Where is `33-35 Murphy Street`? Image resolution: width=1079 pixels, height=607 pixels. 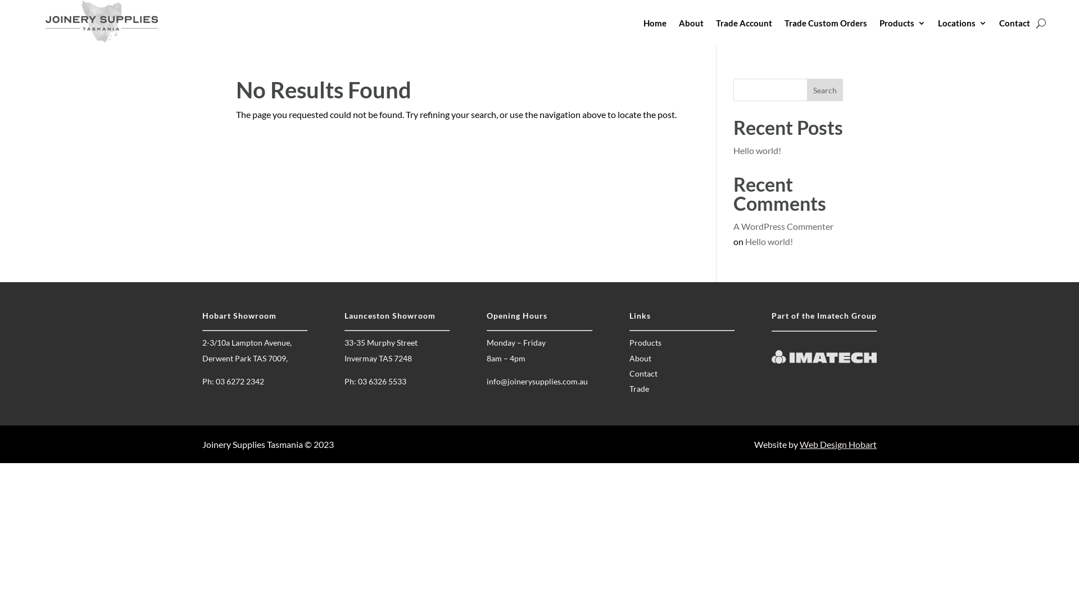 33-35 Murphy Street is located at coordinates (381, 343).